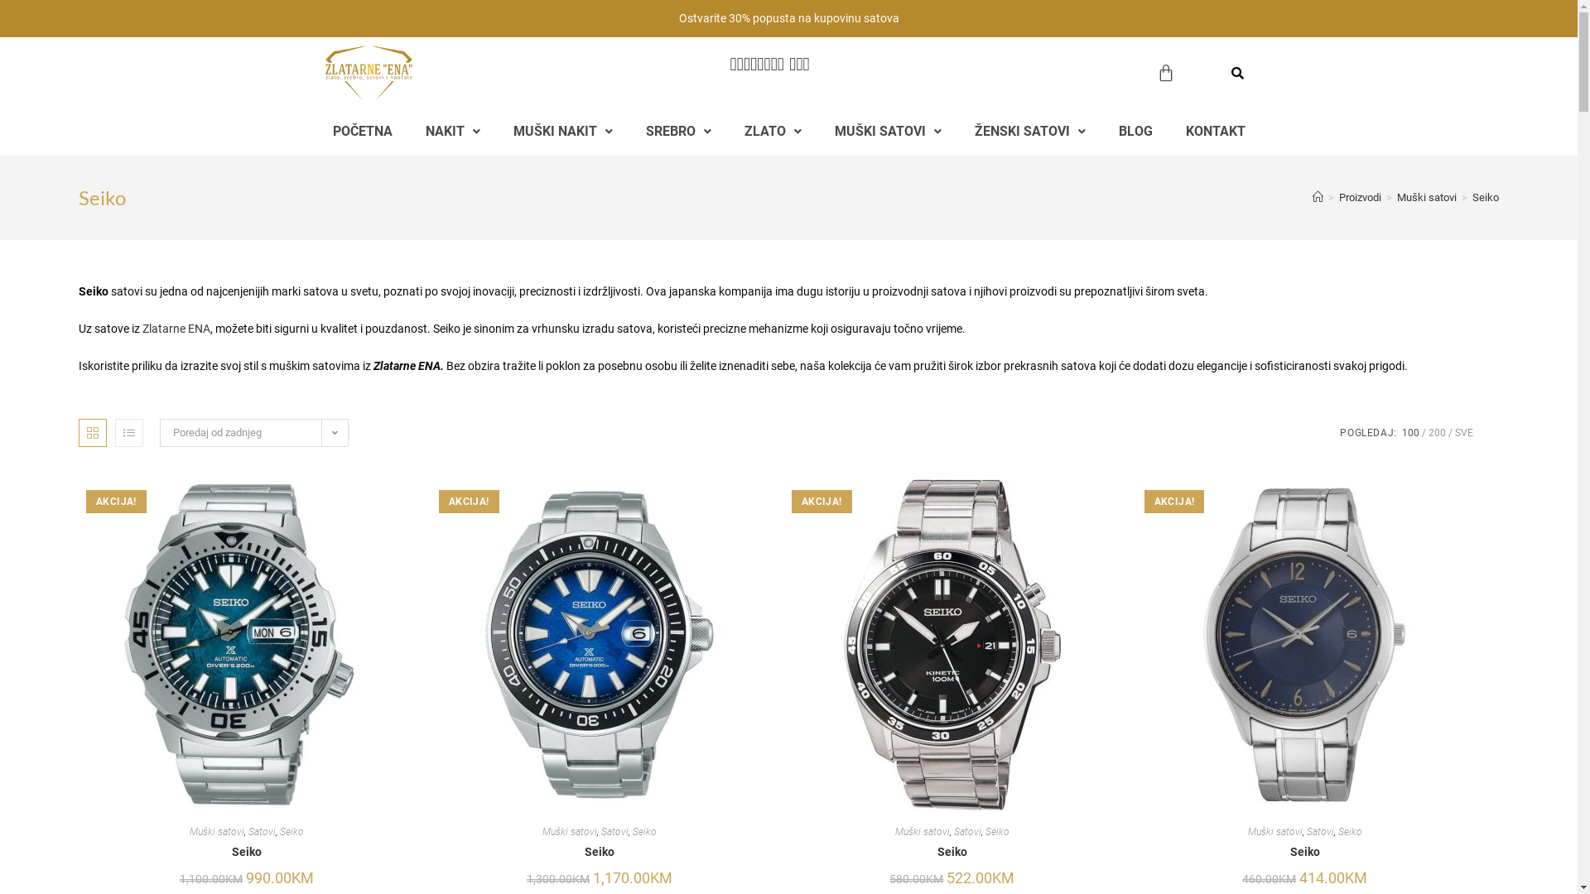 The image size is (1590, 894). What do you see at coordinates (262, 832) in the screenshot?
I see `Satovi` at bounding box center [262, 832].